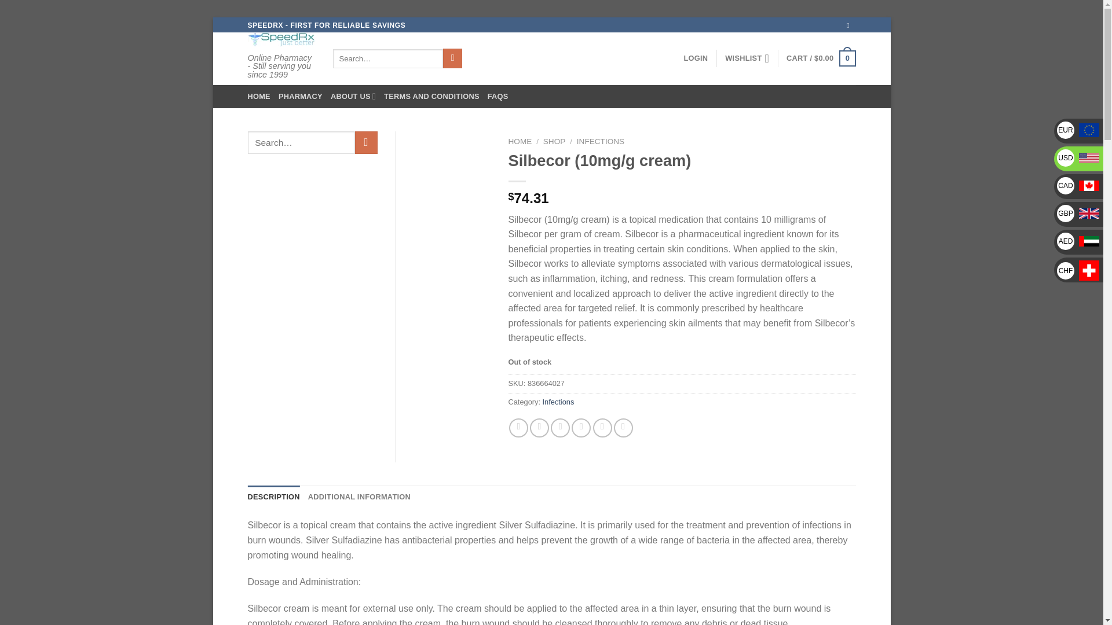 The width and height of the screenshot is (1112, 625). What do you see at coordinates (559, 428) in the screenshot?
I see `Email to a Friend` at bounding box center [559, 428].